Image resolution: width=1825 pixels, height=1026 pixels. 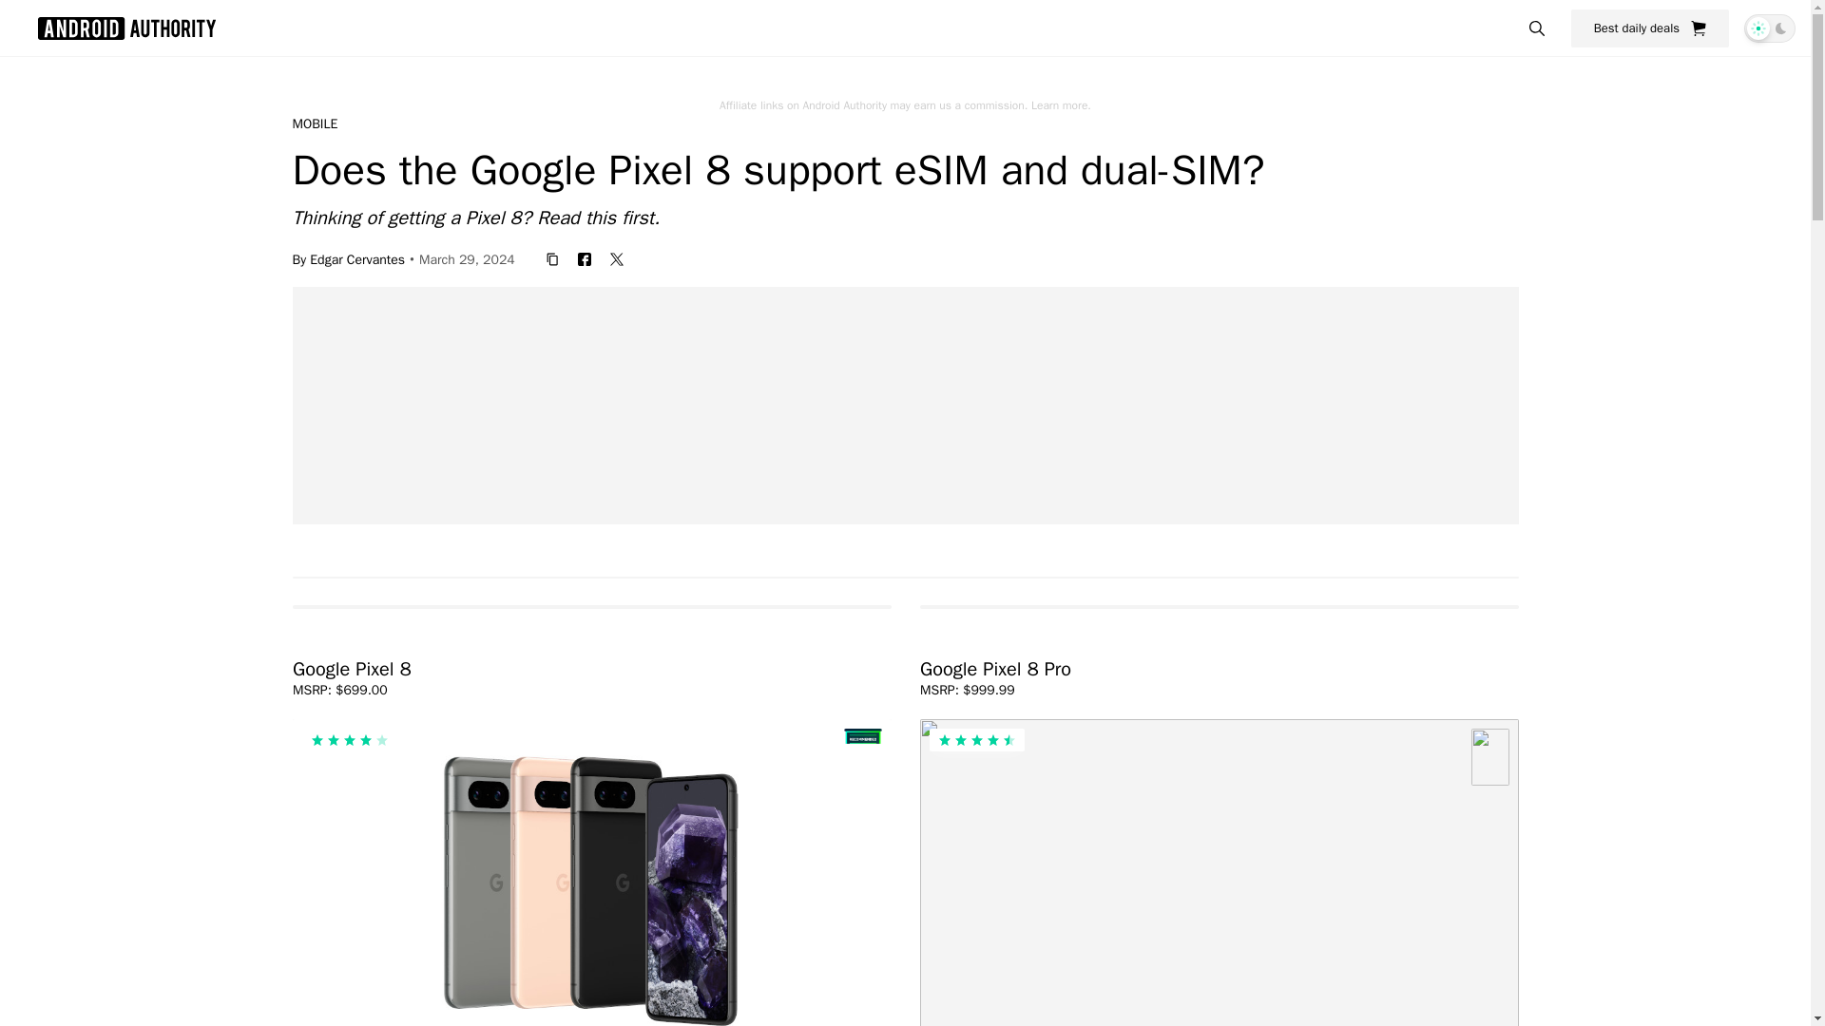 I want to click on twitter, so click(x=616, y=258).